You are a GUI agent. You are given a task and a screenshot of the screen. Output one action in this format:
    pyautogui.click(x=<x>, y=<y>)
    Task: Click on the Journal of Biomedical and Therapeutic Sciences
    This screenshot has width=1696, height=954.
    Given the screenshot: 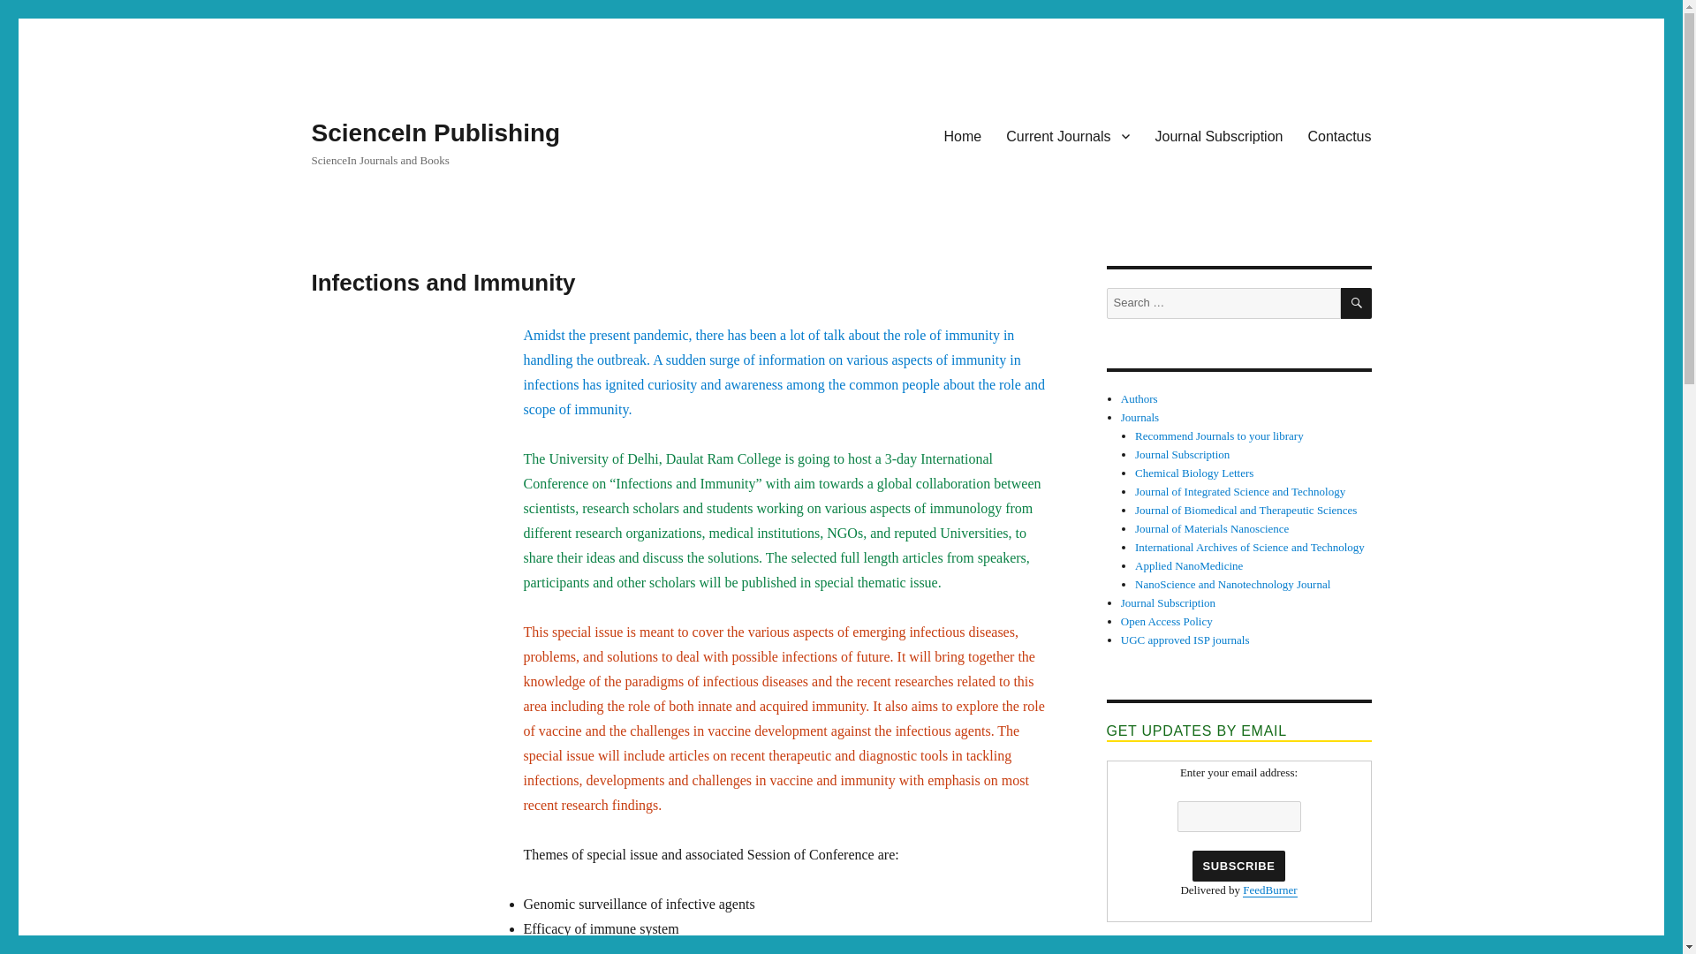 What is the action you would take?
    pyautogui.click(x=1245, y=511)
    